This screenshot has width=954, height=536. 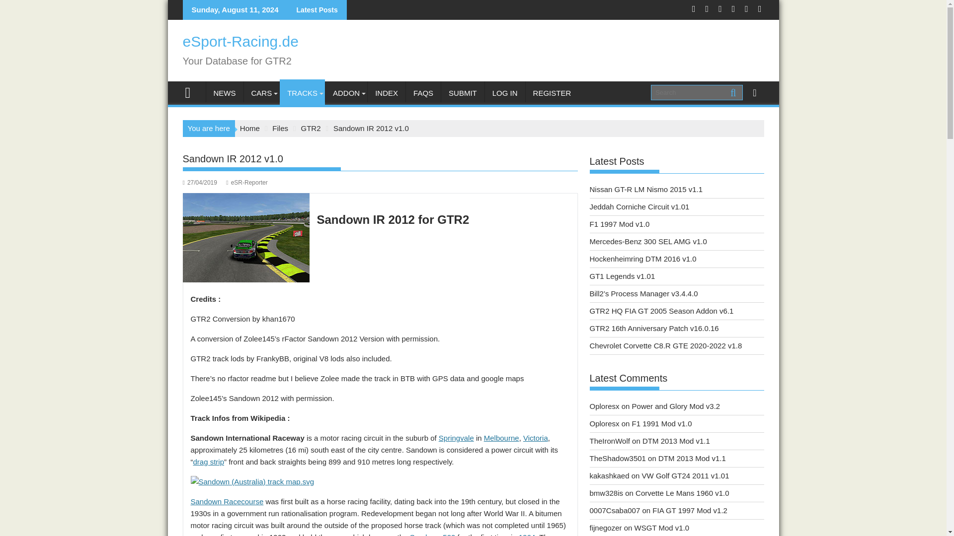 I want to click on eSport-Racing.de, so click(x=240, y=41).